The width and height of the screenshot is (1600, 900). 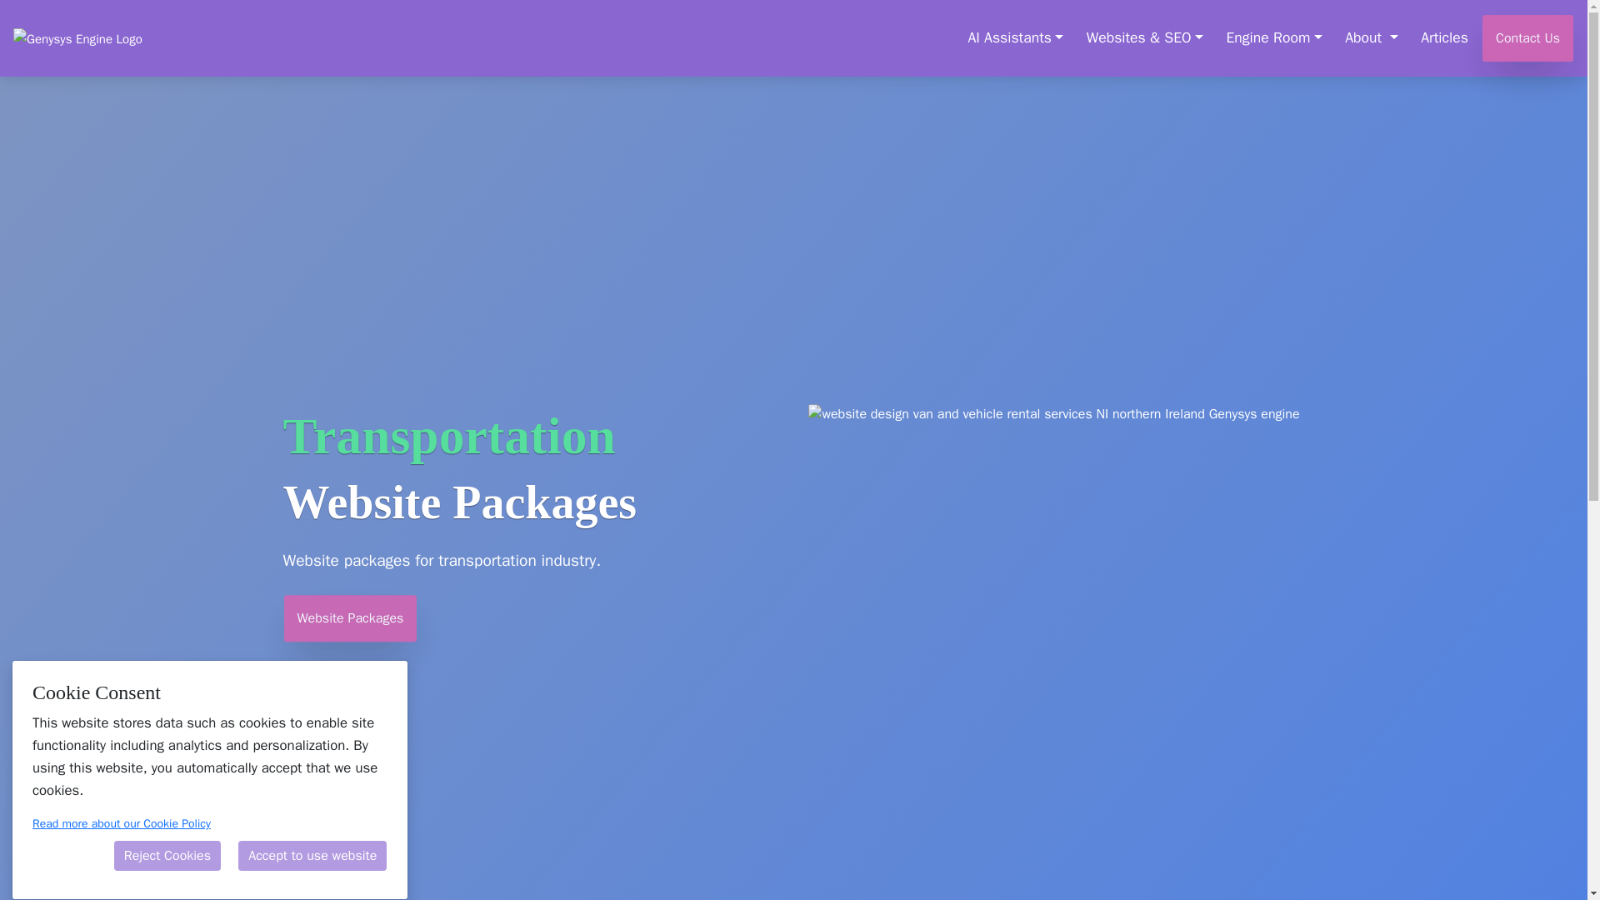 What do you see at coordinates (1443, 38) in the screenshot?
I see `Articles` at bounding box center [1443, 38].